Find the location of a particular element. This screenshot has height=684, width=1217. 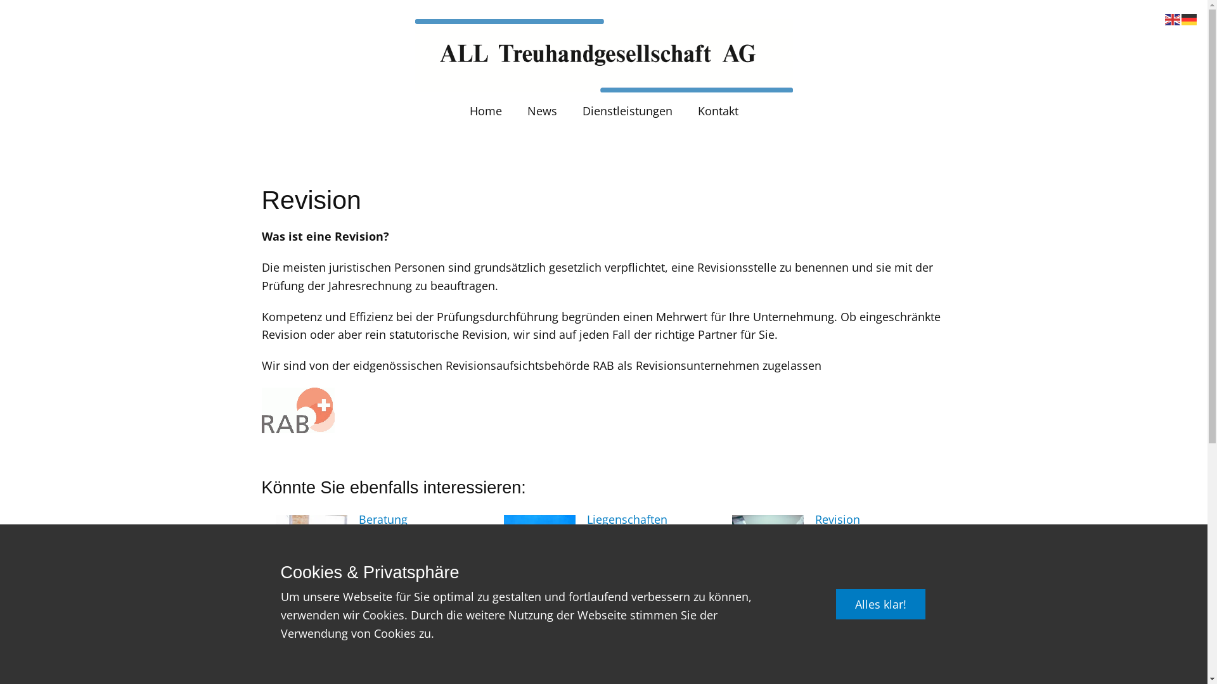

Alles klar! is located at coordinates (881, 604).